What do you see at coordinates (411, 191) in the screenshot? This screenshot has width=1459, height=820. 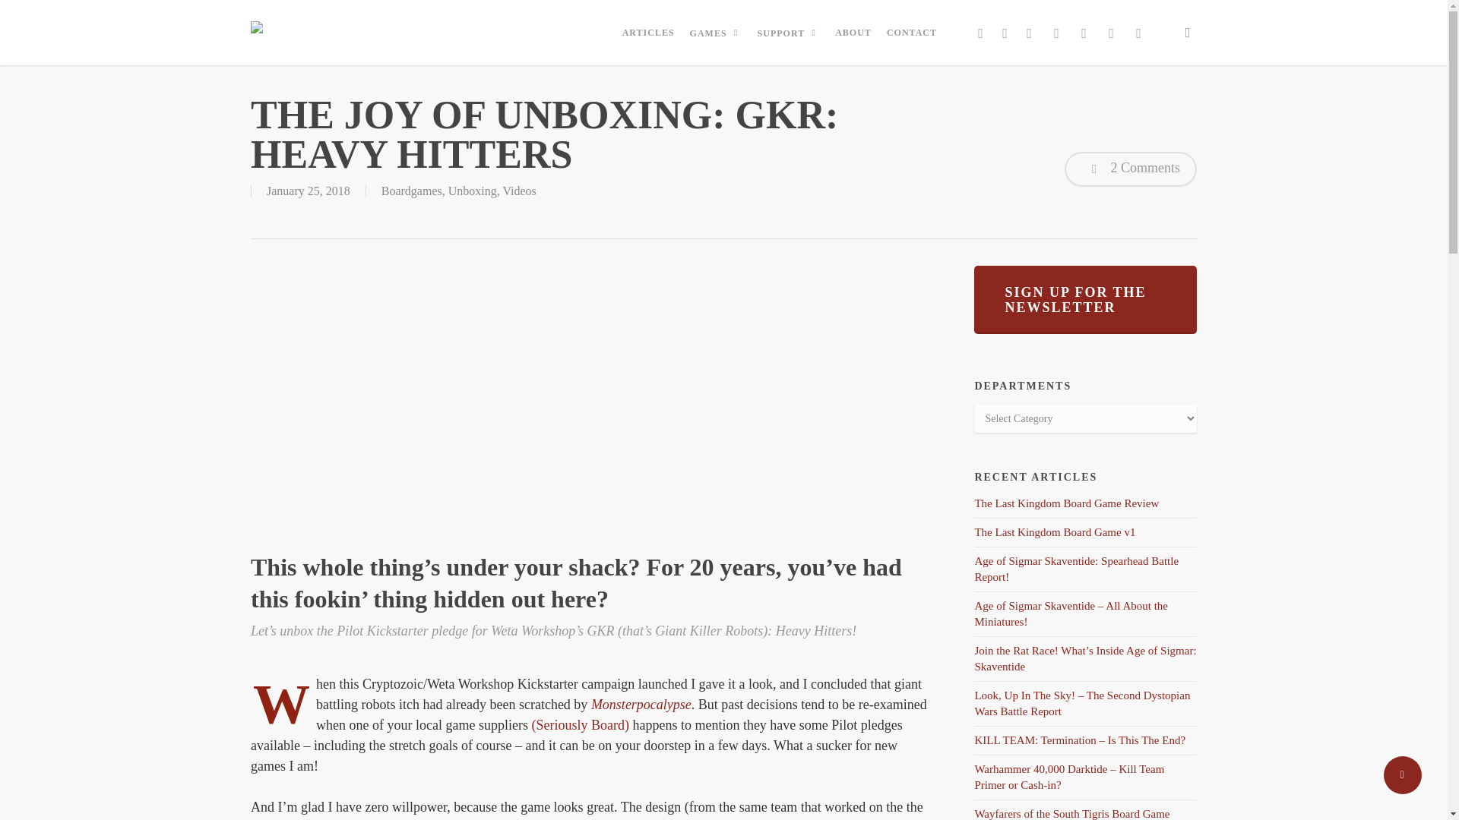 I see `Boardgames` at bounding box center [411, 191].